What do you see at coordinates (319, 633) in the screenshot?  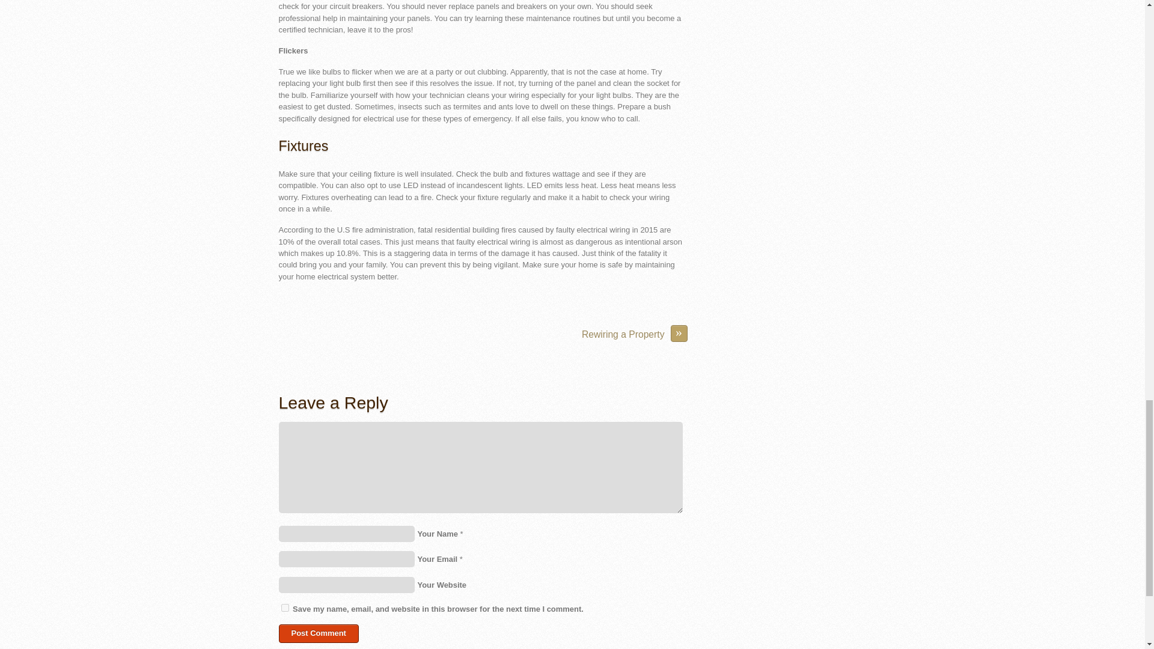 I see `Post Comment` at bounding box center [319, 633].